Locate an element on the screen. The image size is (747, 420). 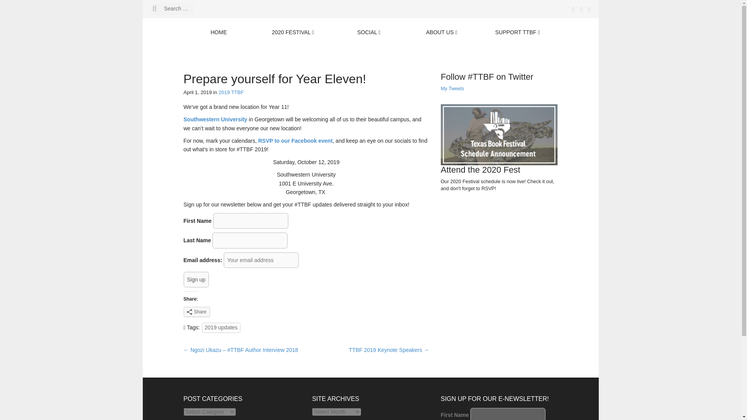
SUPPORT TTBF is located at coordinates (517, 33).